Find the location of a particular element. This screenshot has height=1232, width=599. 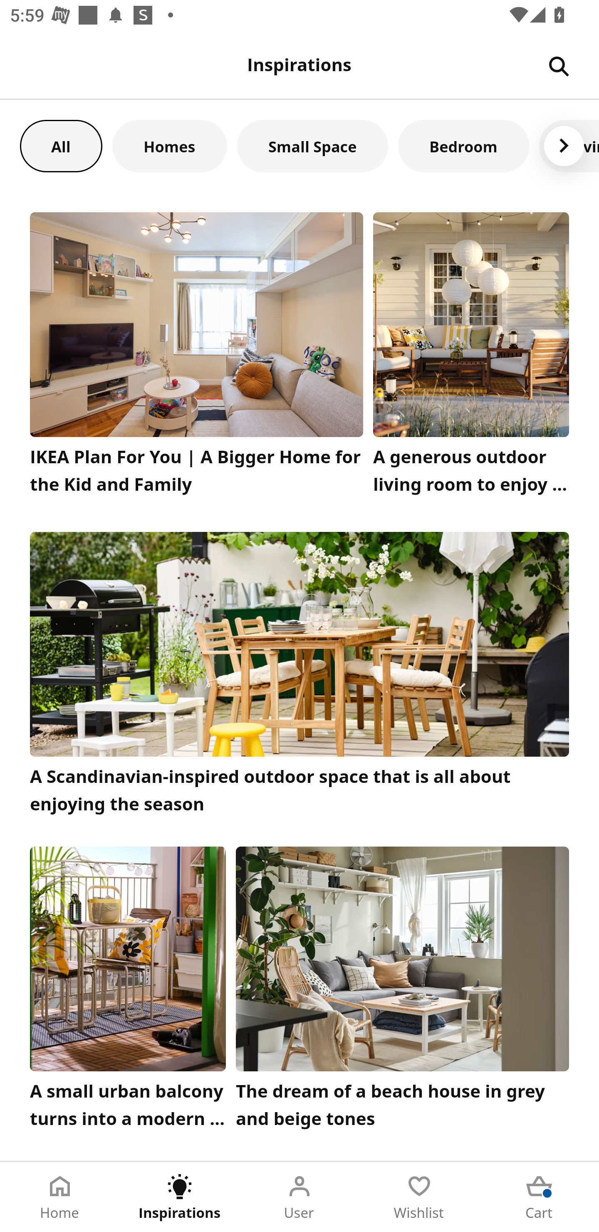

Cart
Tab 5 of 5 is located at coordinates (539, 1197).